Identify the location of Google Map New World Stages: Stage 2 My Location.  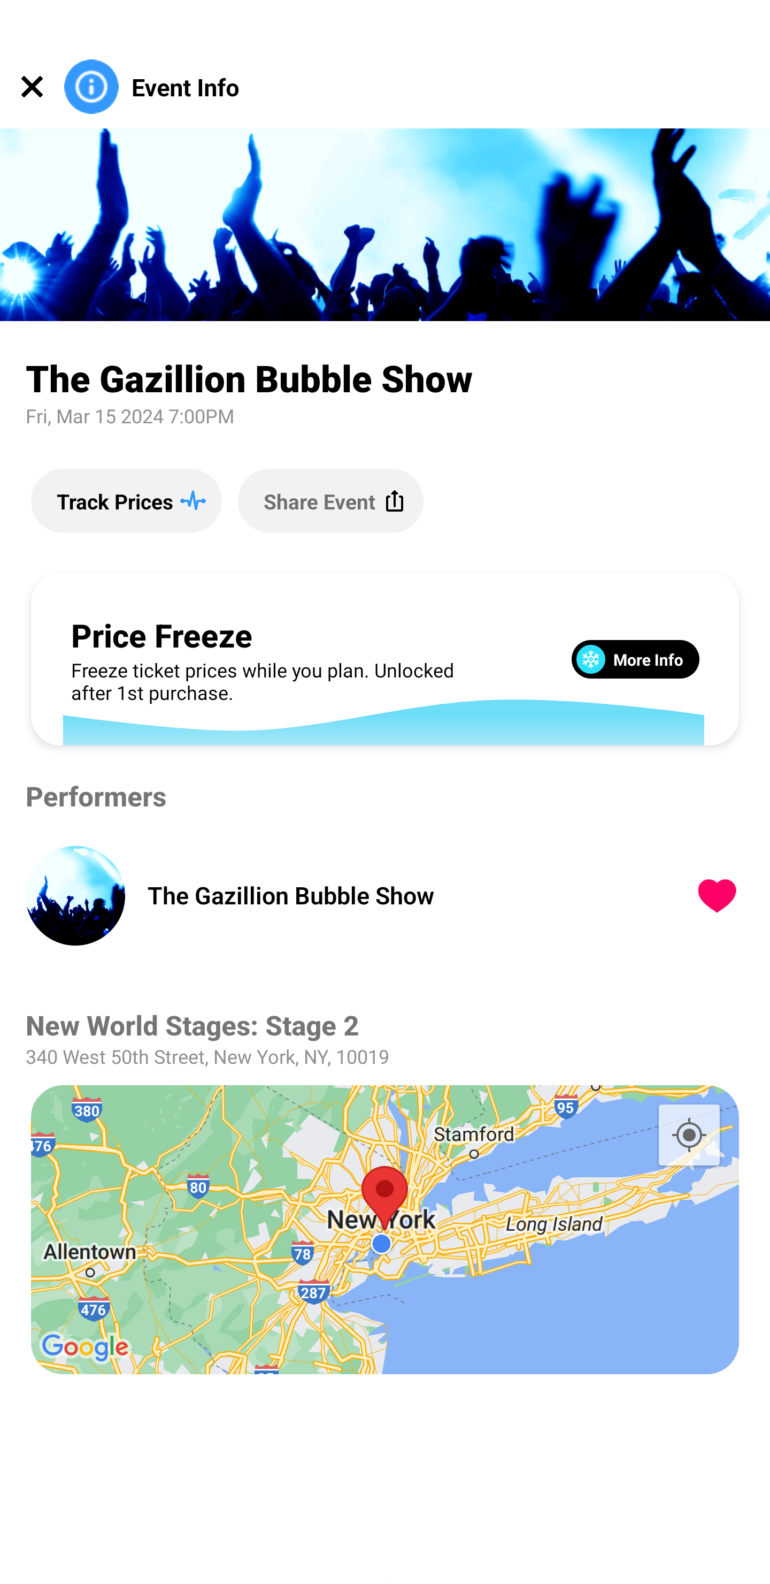
(385, 1230).